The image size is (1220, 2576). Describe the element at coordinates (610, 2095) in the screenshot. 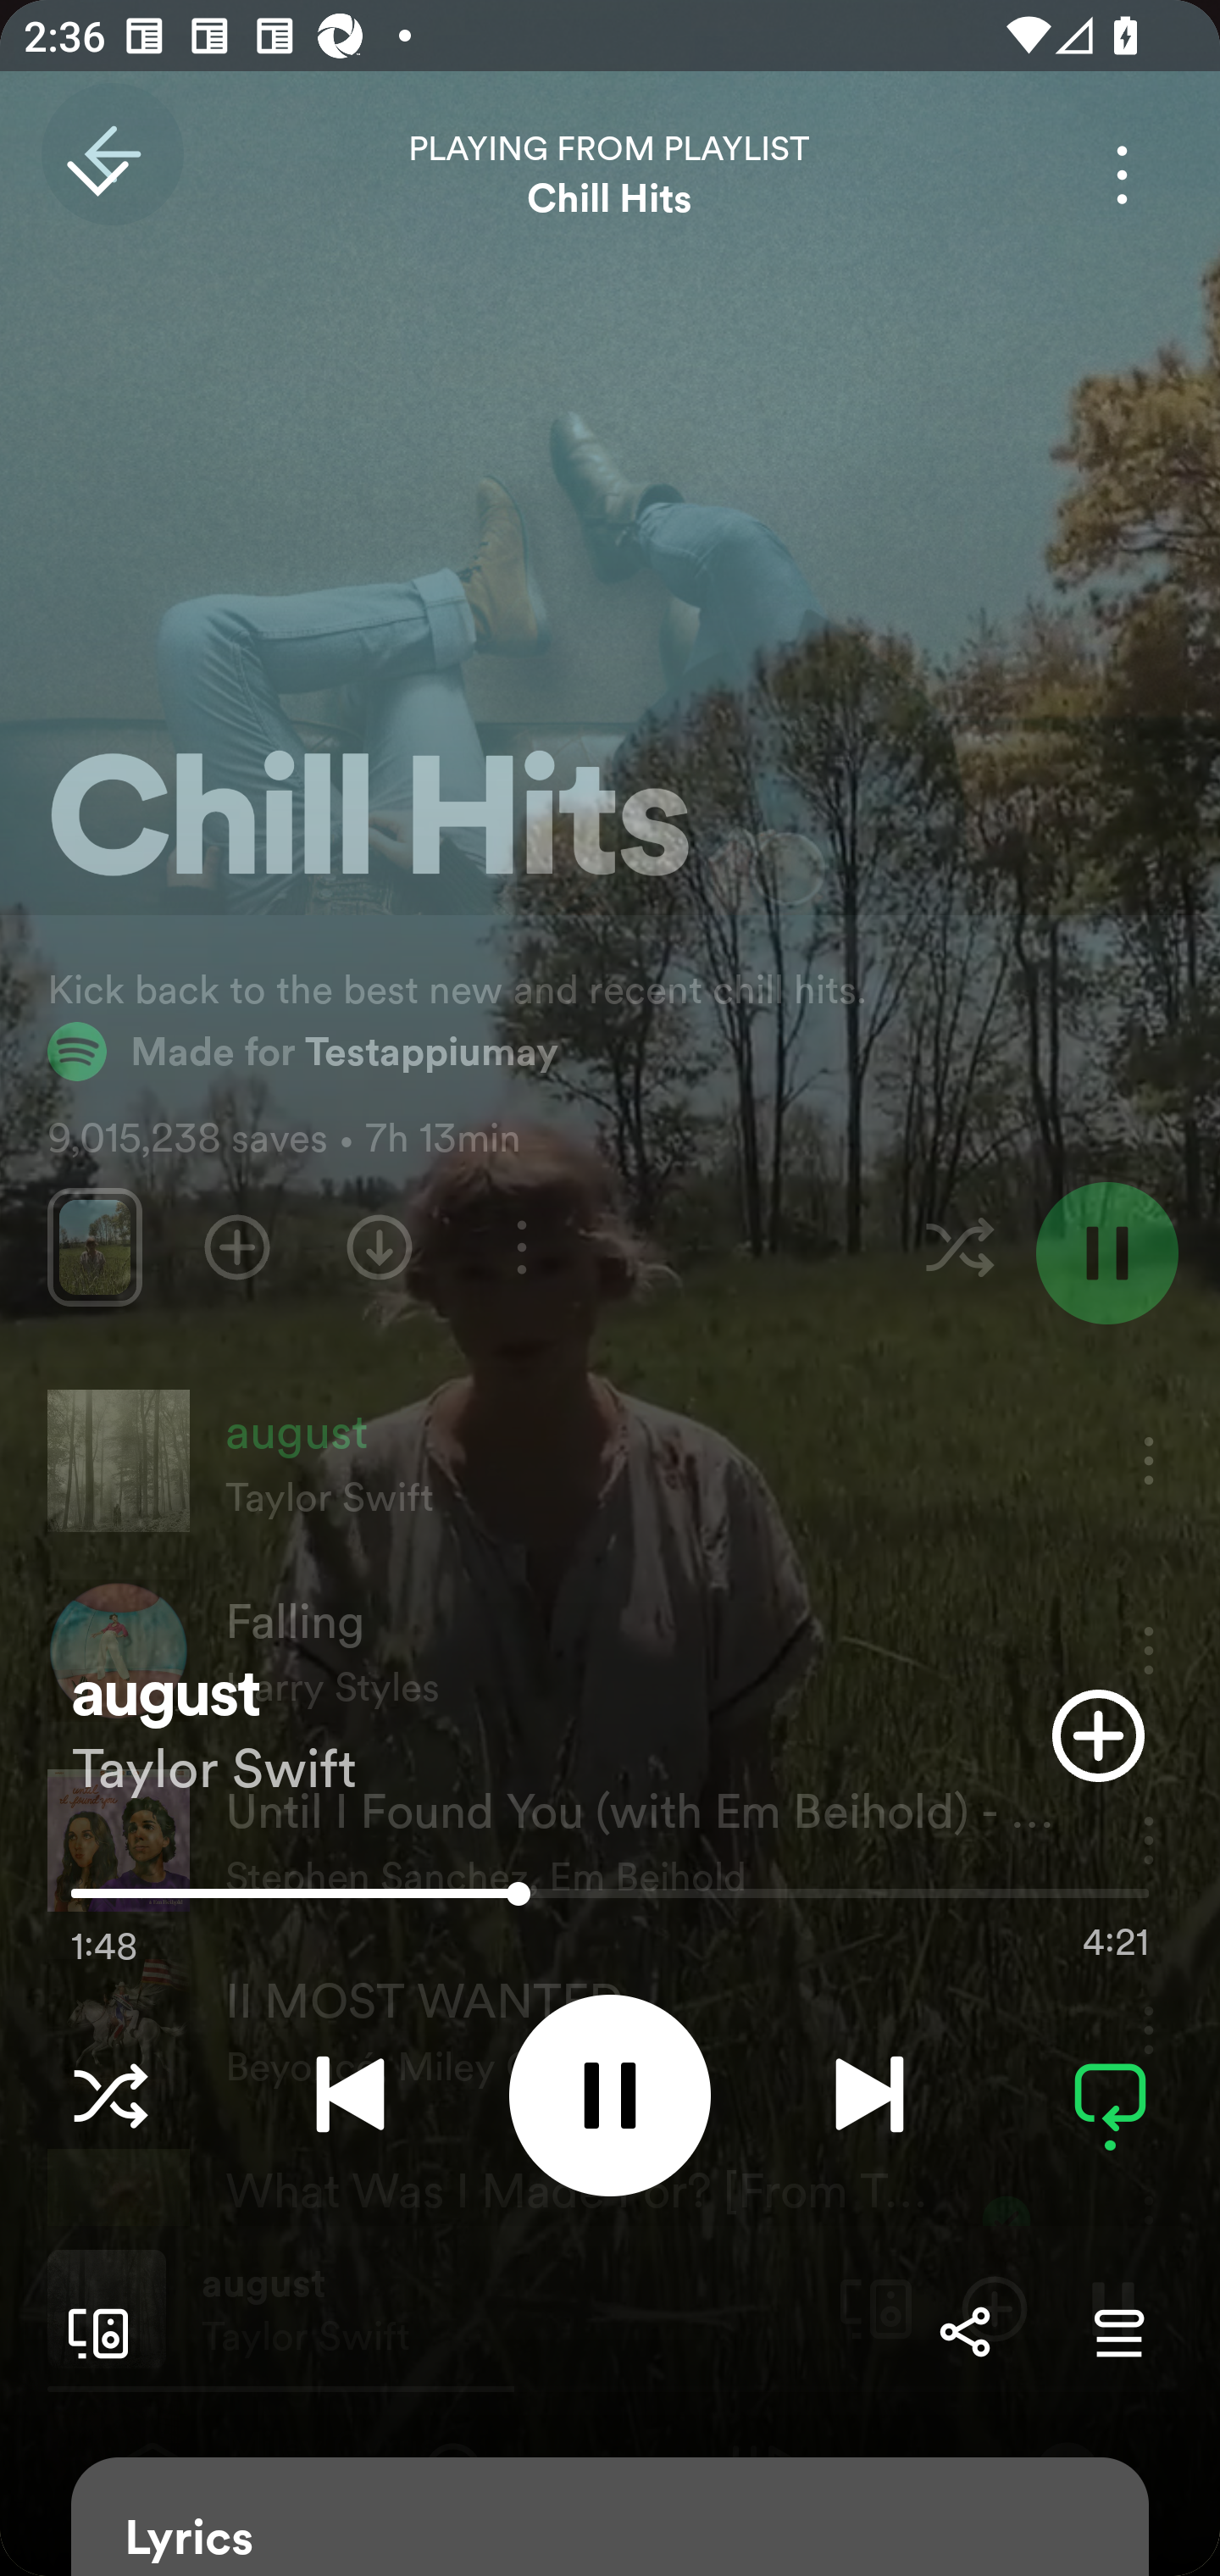

I see `Pause` at that location.